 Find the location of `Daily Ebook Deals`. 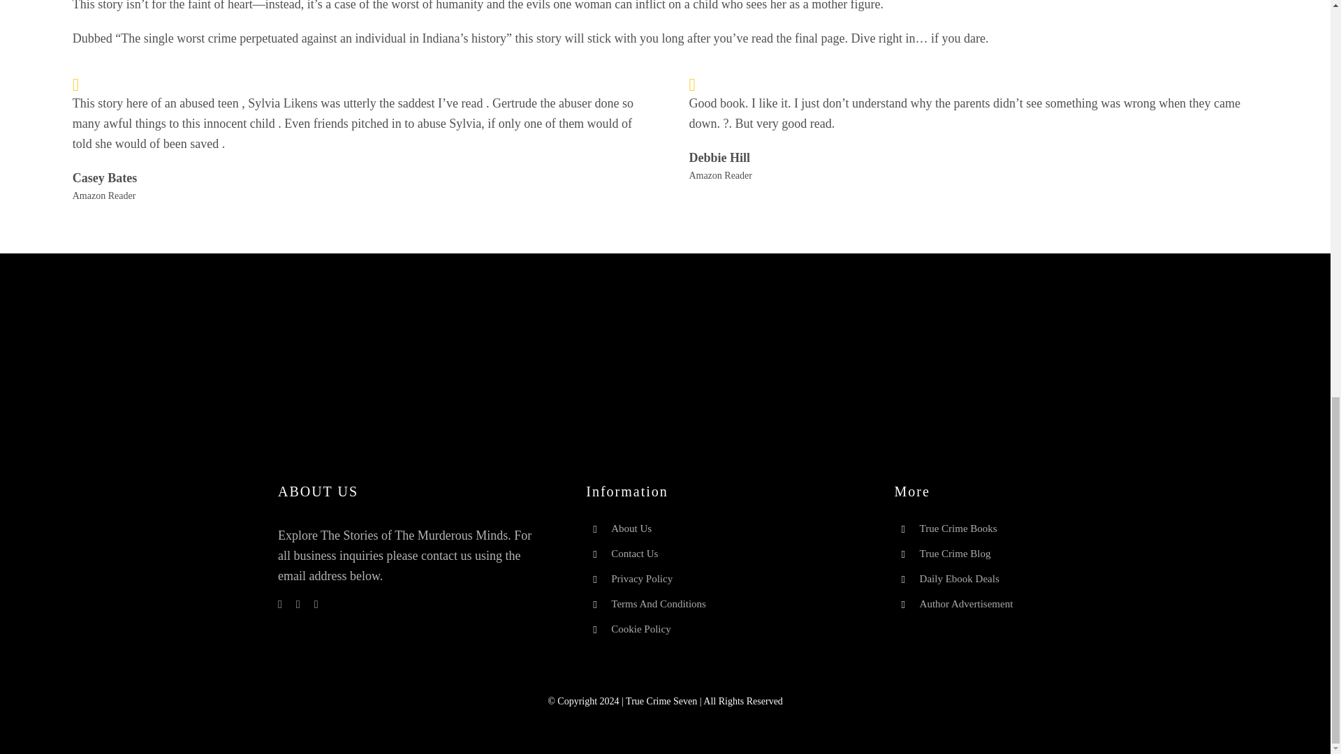

Daily Ebook Deals is located at coordinates (960, 578).